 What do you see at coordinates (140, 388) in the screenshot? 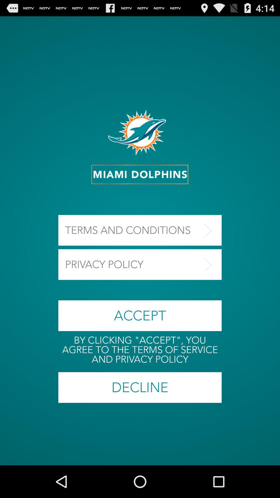
I see `flip to the decline button` at bounding box center [140, 388].